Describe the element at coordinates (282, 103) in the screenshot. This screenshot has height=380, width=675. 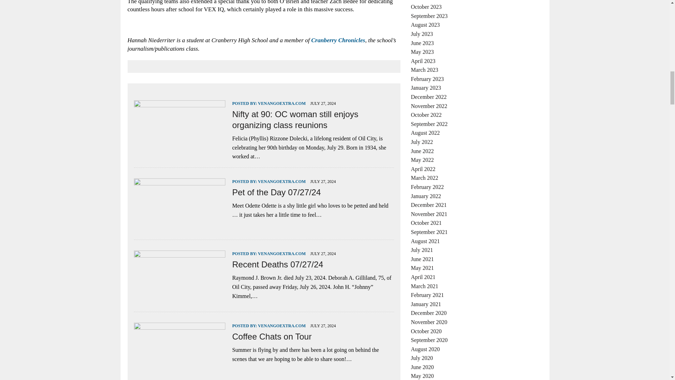
I see `VENANGOEXTRA.COM` at that location.